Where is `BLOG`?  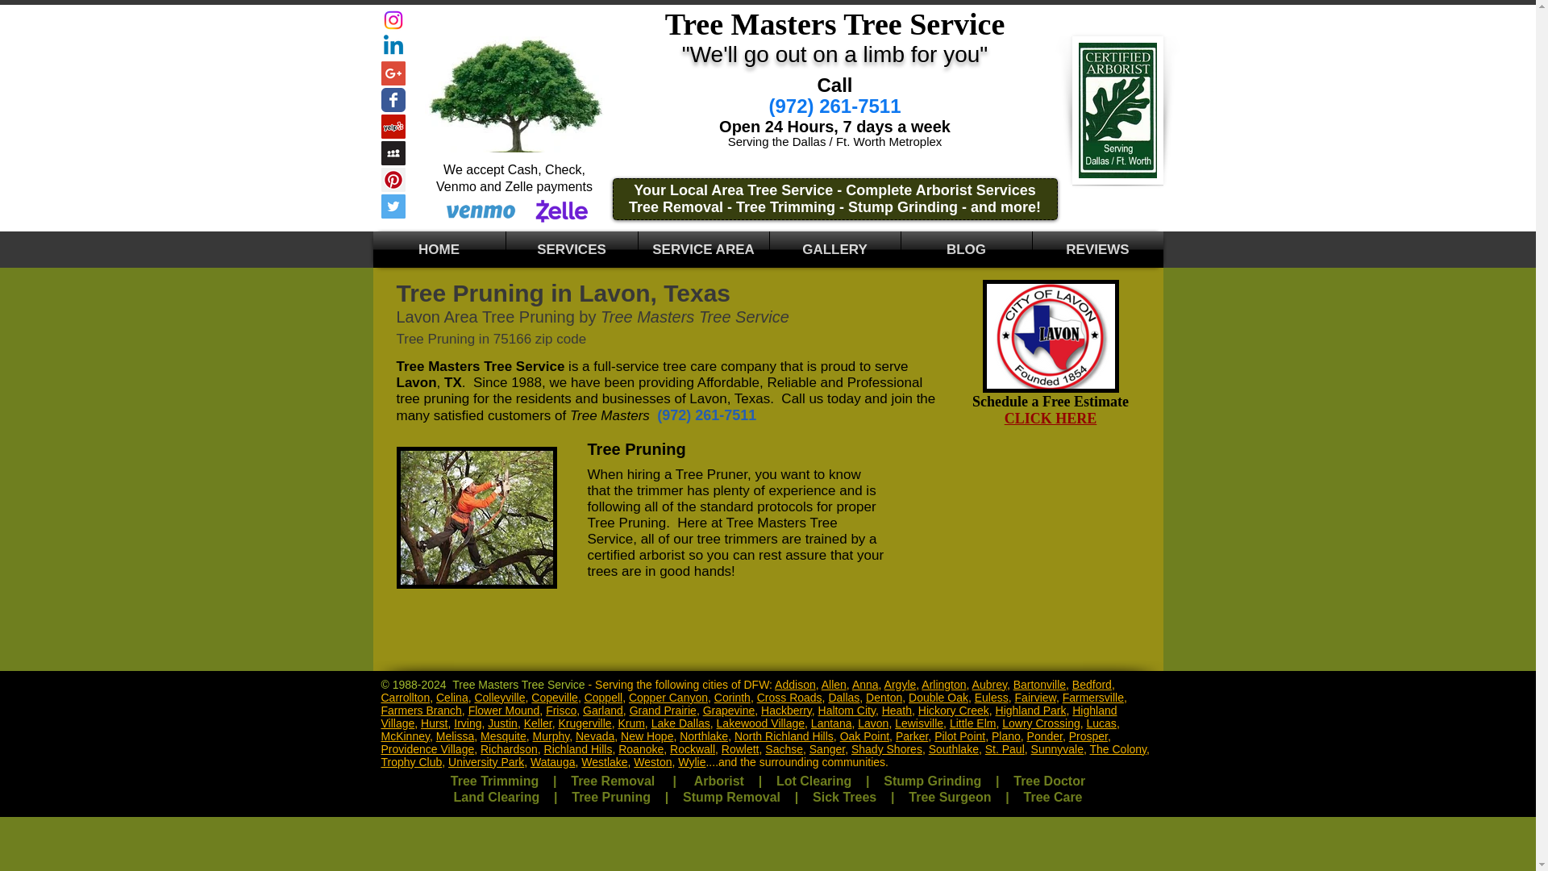 BLOG is located at coordinates (966, 249).